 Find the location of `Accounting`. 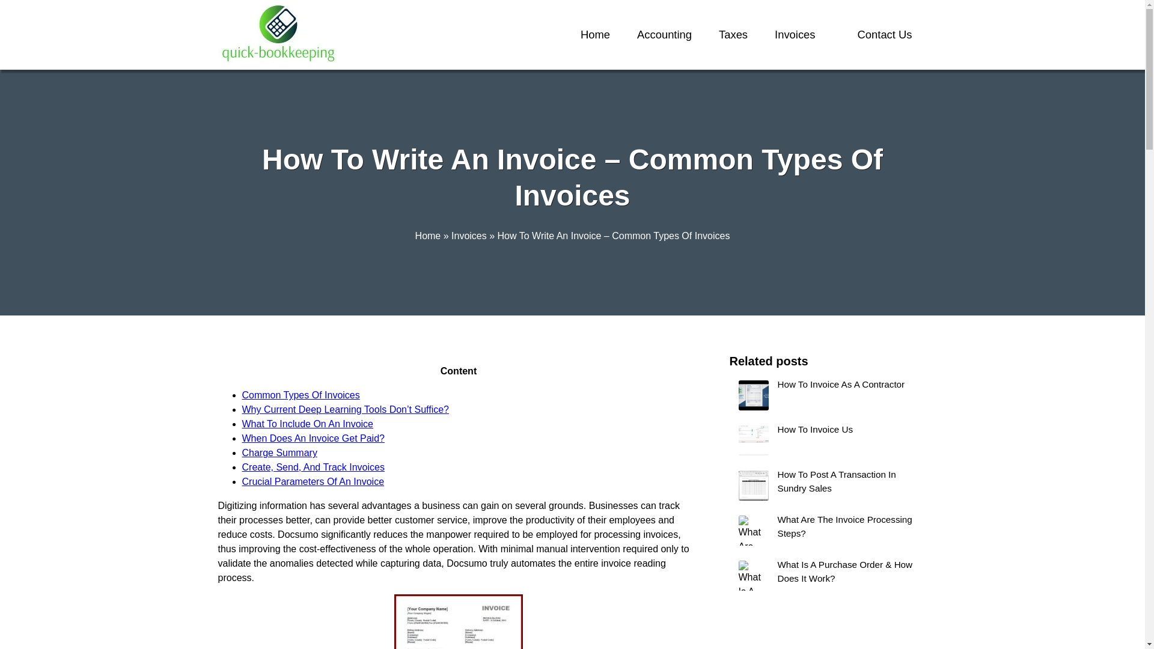

Accounting is located at coordinates (664, 35).